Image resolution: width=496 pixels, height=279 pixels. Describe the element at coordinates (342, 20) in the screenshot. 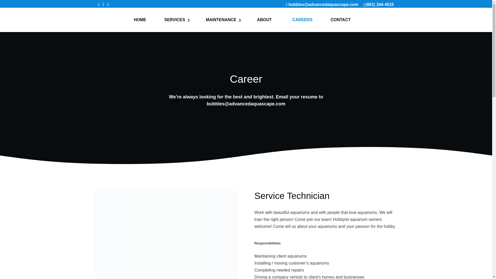

I see `CONTACT` at that location.